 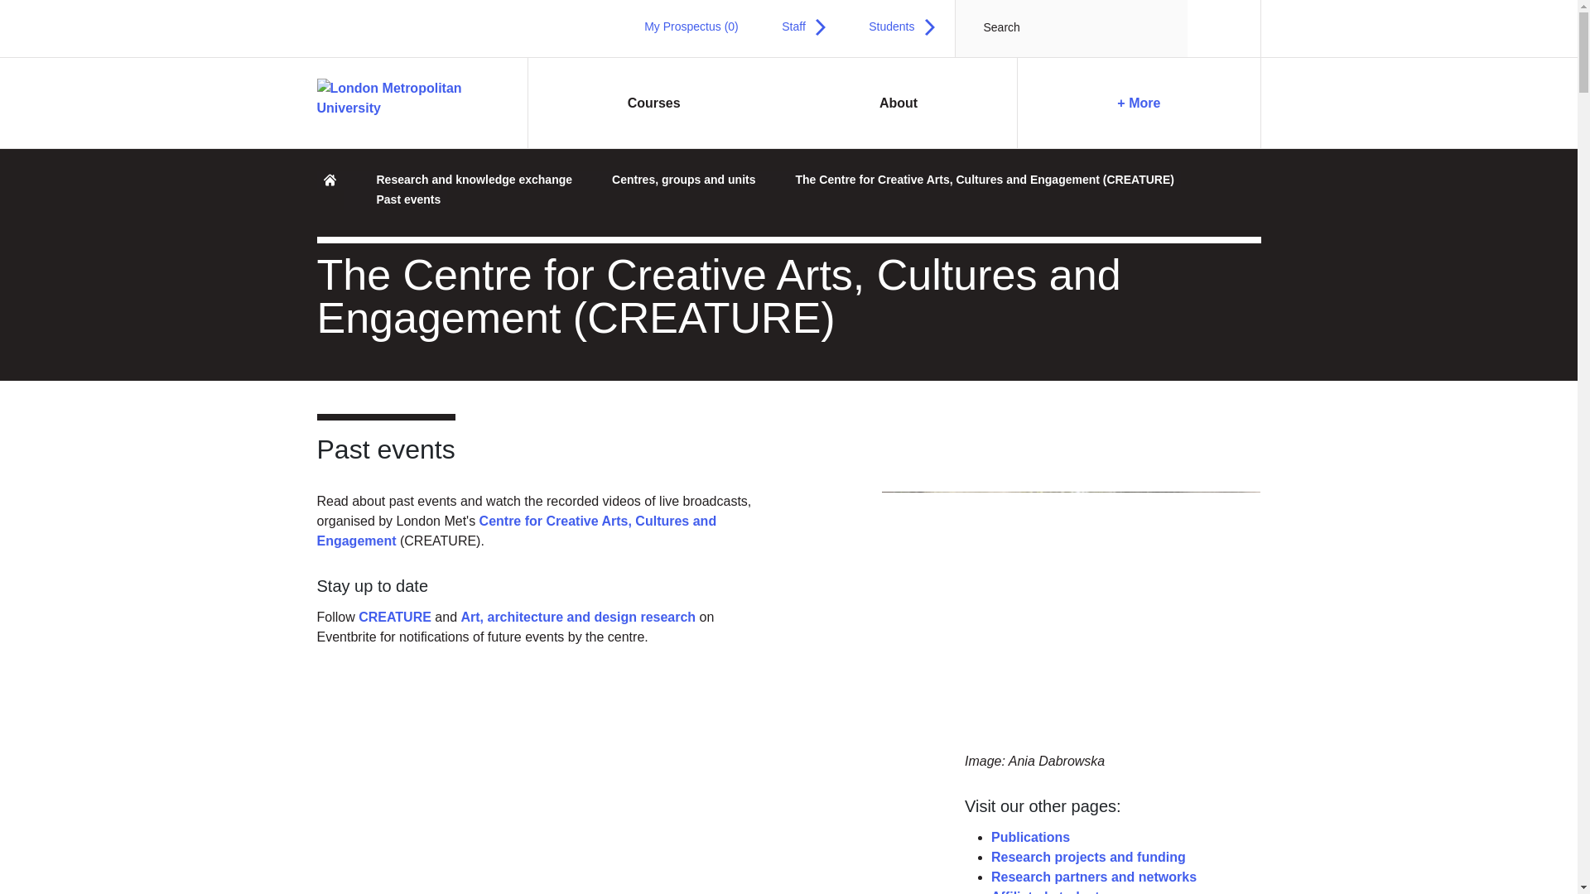 I want to click on Staff, so click(x=803, y=26).